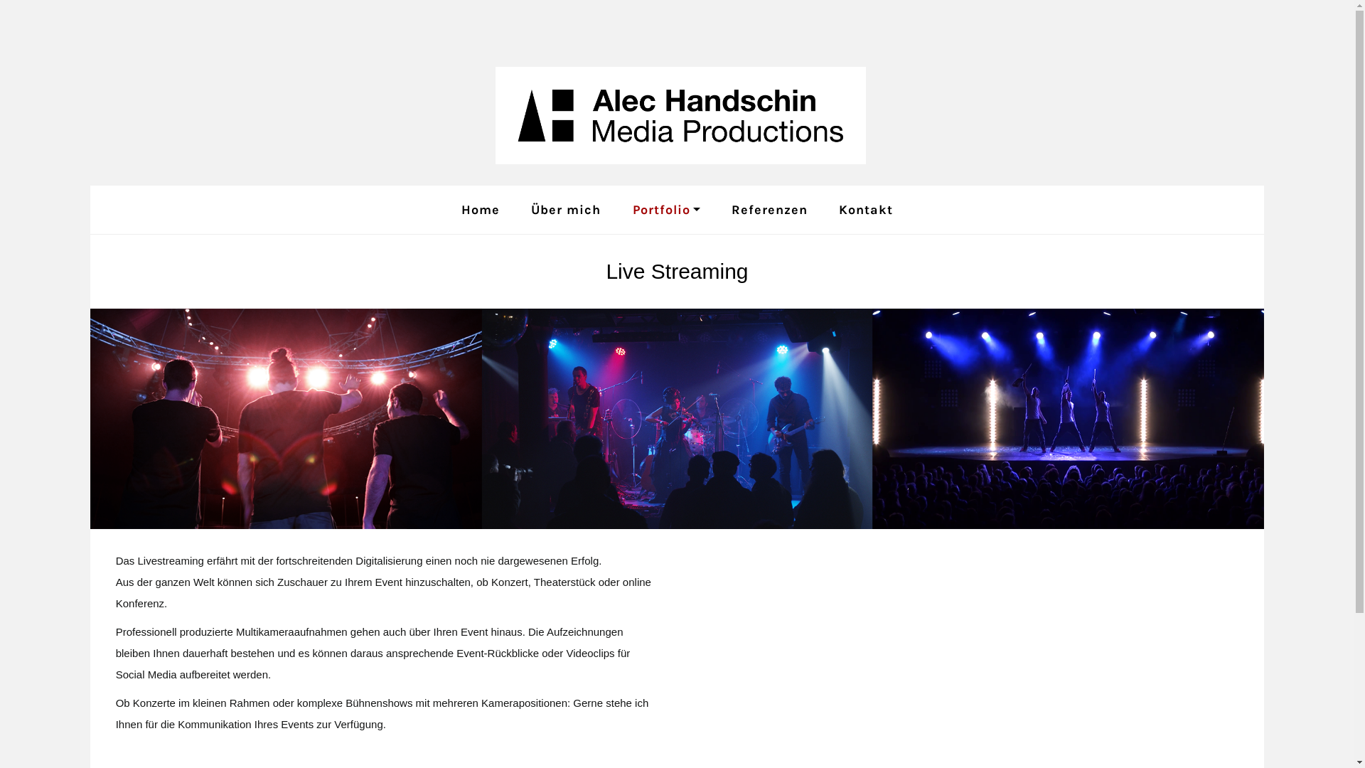 Image resolution: width=1365 pixels, height=768 pixels. I want to click on Referenzen, so click(769, 210).